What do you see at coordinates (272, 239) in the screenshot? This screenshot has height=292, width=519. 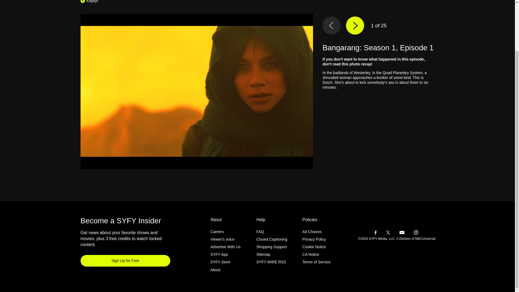 I see `Closed Captioning` at bounding box center [272, 239].